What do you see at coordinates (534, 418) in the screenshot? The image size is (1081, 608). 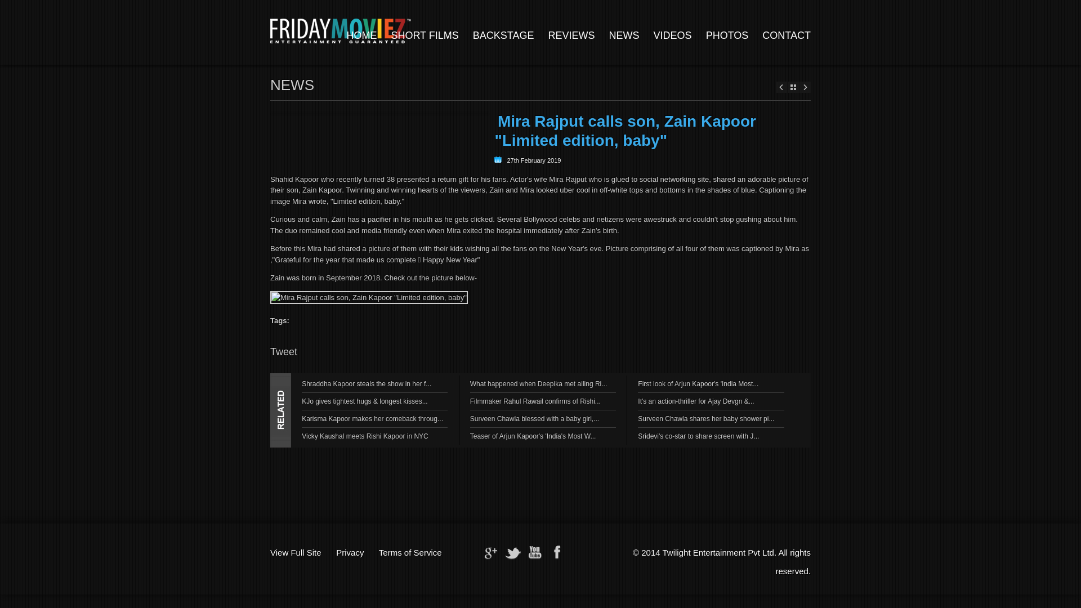 I see `Surveen Chawla blessed with a baby girl,...` at bounding box center [534, 418].